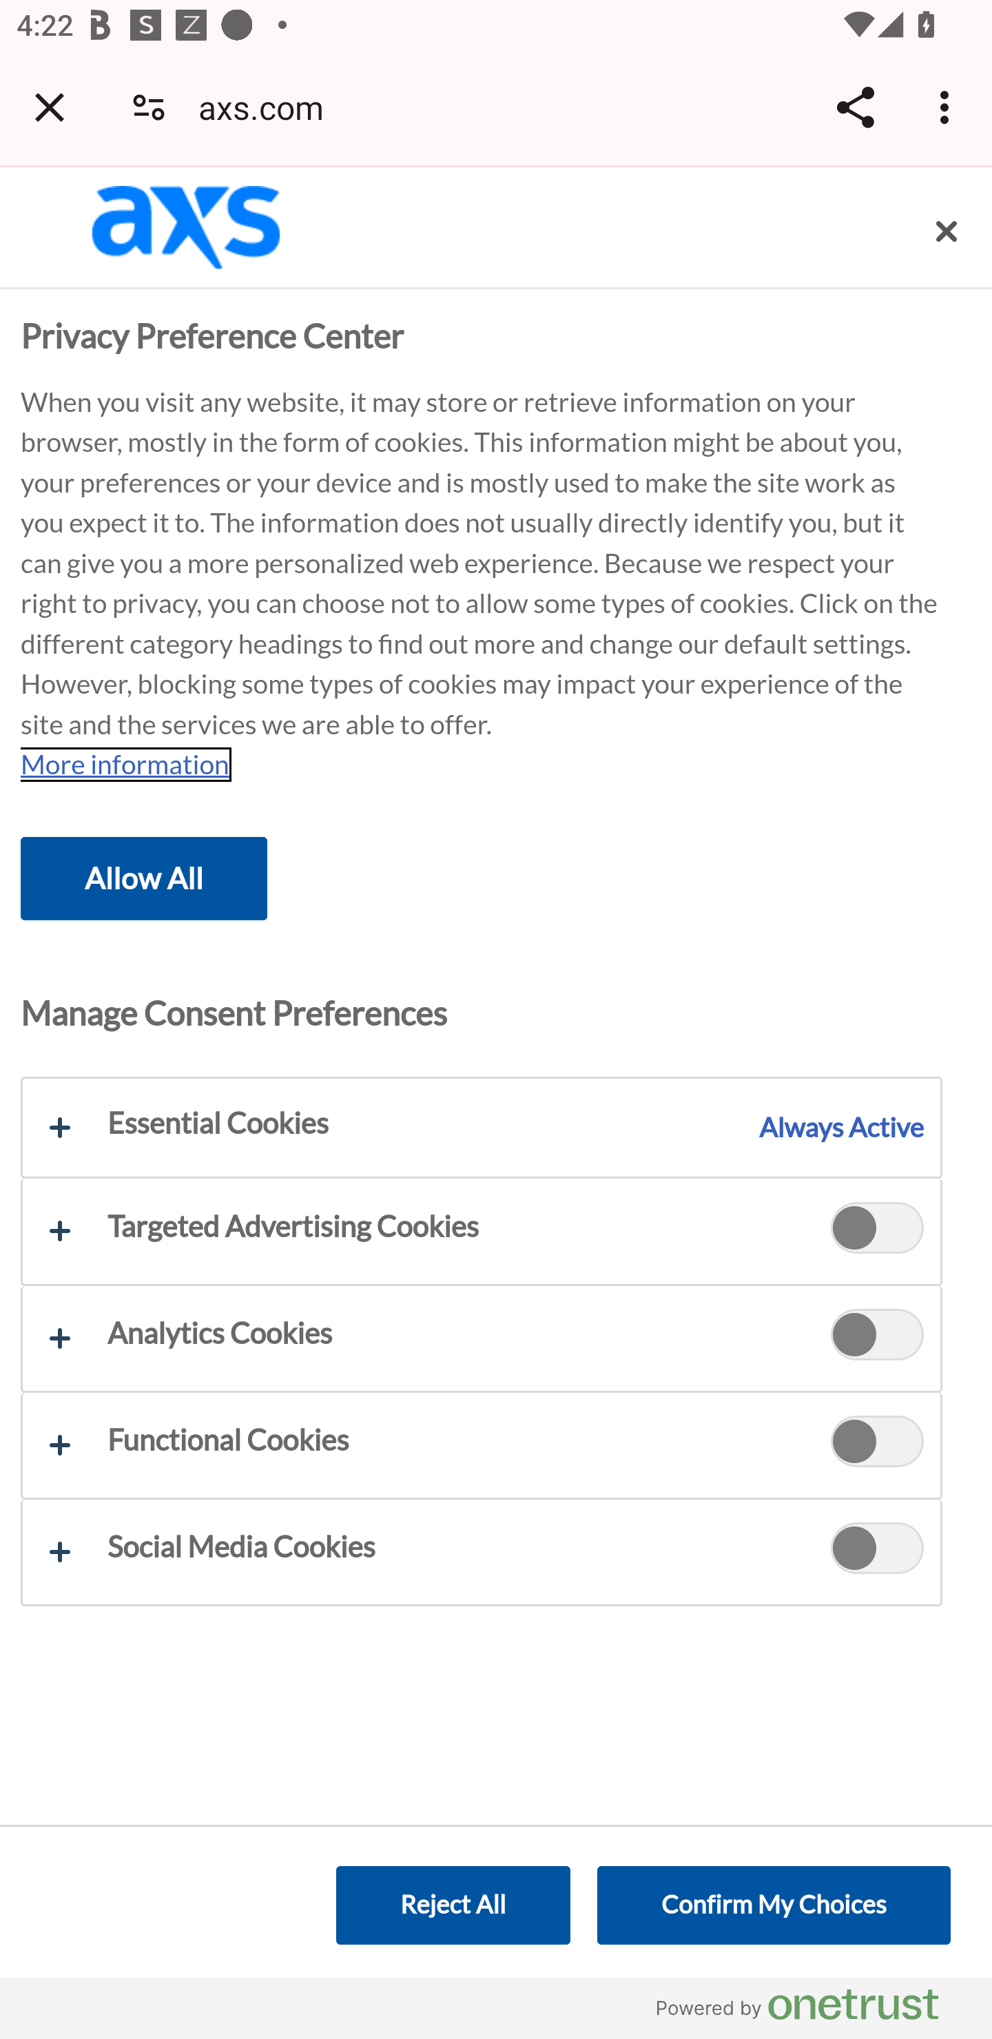 Image resolution: width=992 pixels, height=2039 pixels. What do you see at coordinates (269, 106) in the screenshot?
I see `axs.com` at bounding box center [269, 106].